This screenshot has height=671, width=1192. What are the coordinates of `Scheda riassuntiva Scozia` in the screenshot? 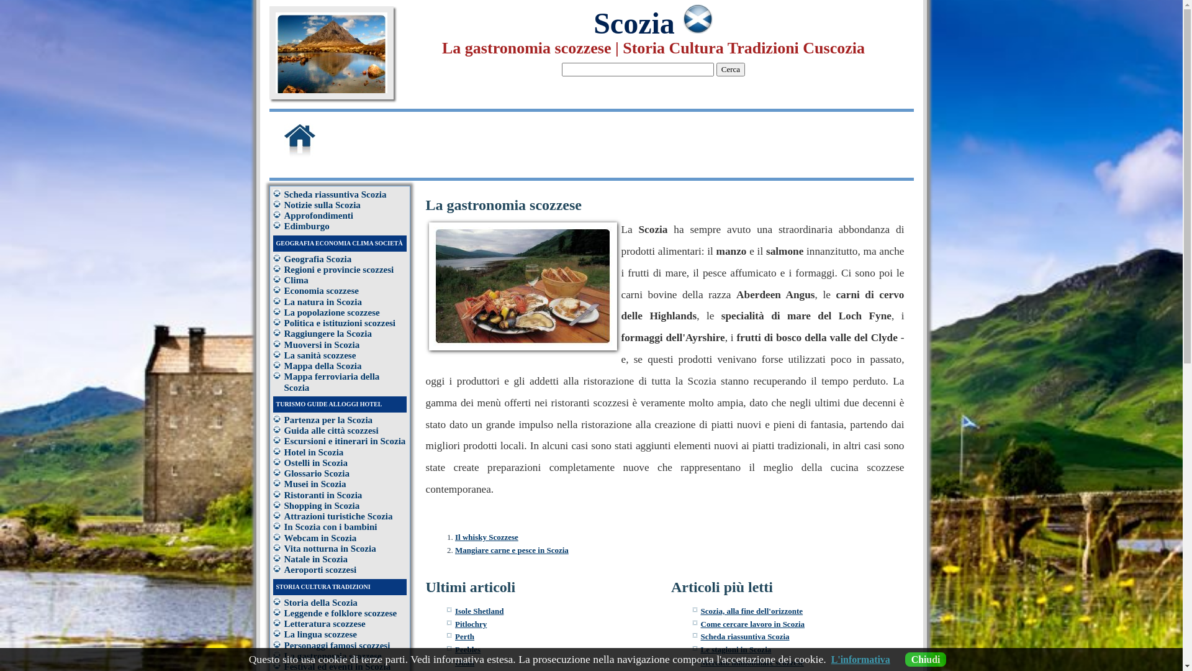 It's located at (745, 636).